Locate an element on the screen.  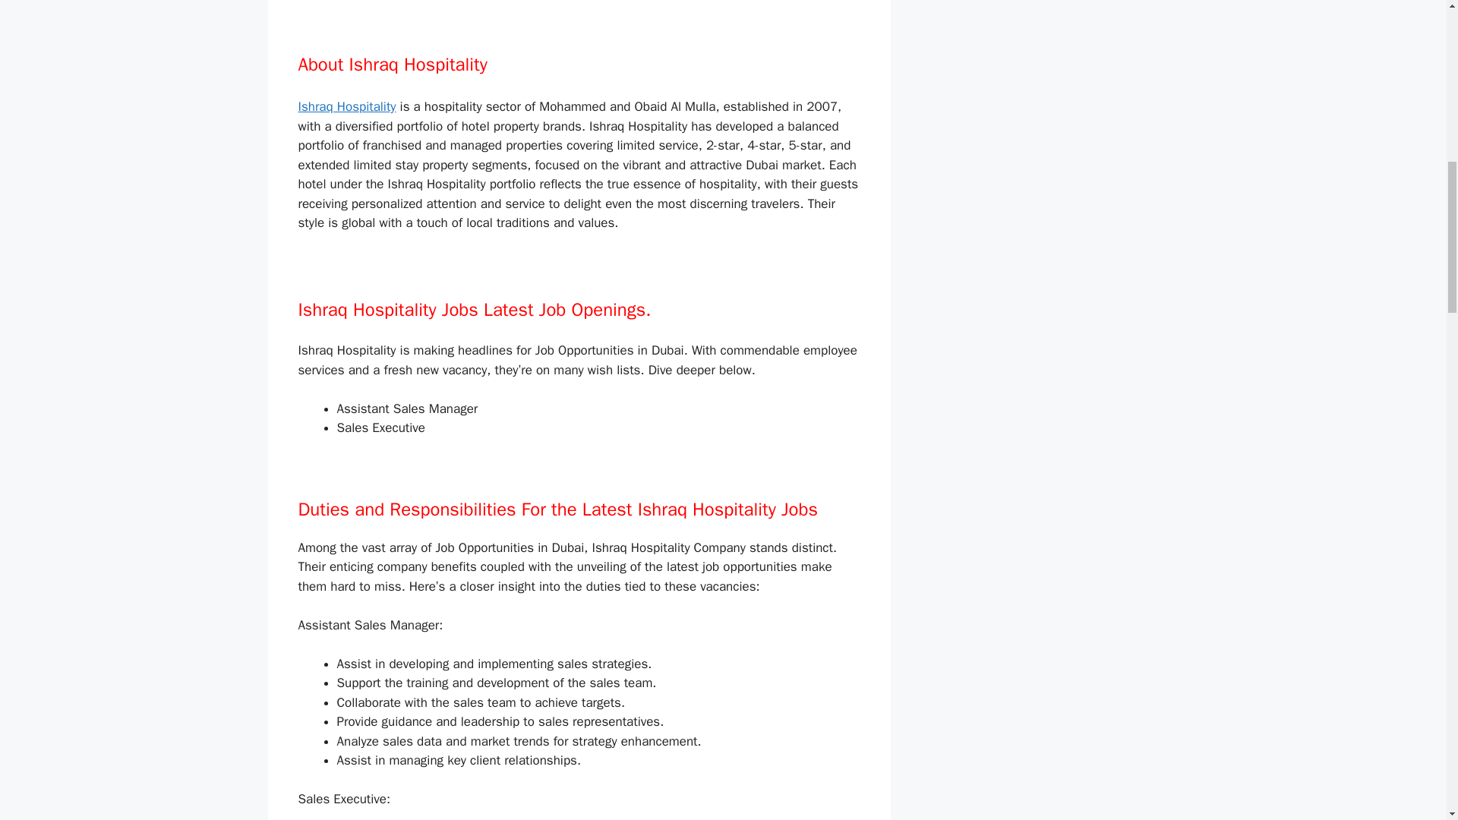
Ishraq Hospitality is located at coordinates (346, 106).